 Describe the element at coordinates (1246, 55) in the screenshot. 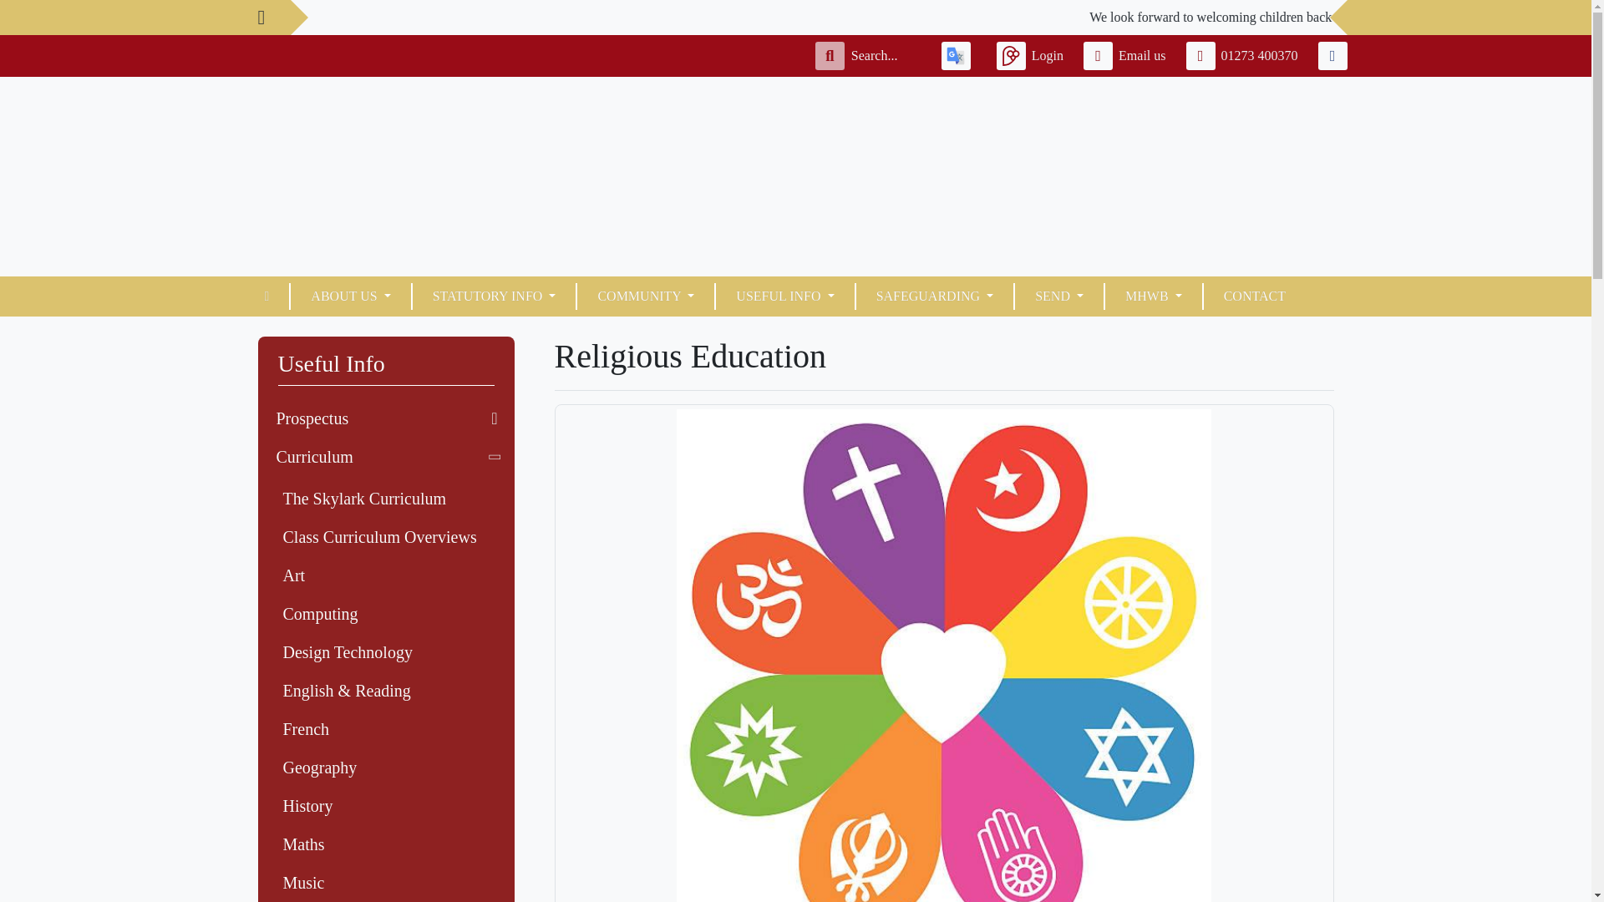

I see `01273 400370` at that location.